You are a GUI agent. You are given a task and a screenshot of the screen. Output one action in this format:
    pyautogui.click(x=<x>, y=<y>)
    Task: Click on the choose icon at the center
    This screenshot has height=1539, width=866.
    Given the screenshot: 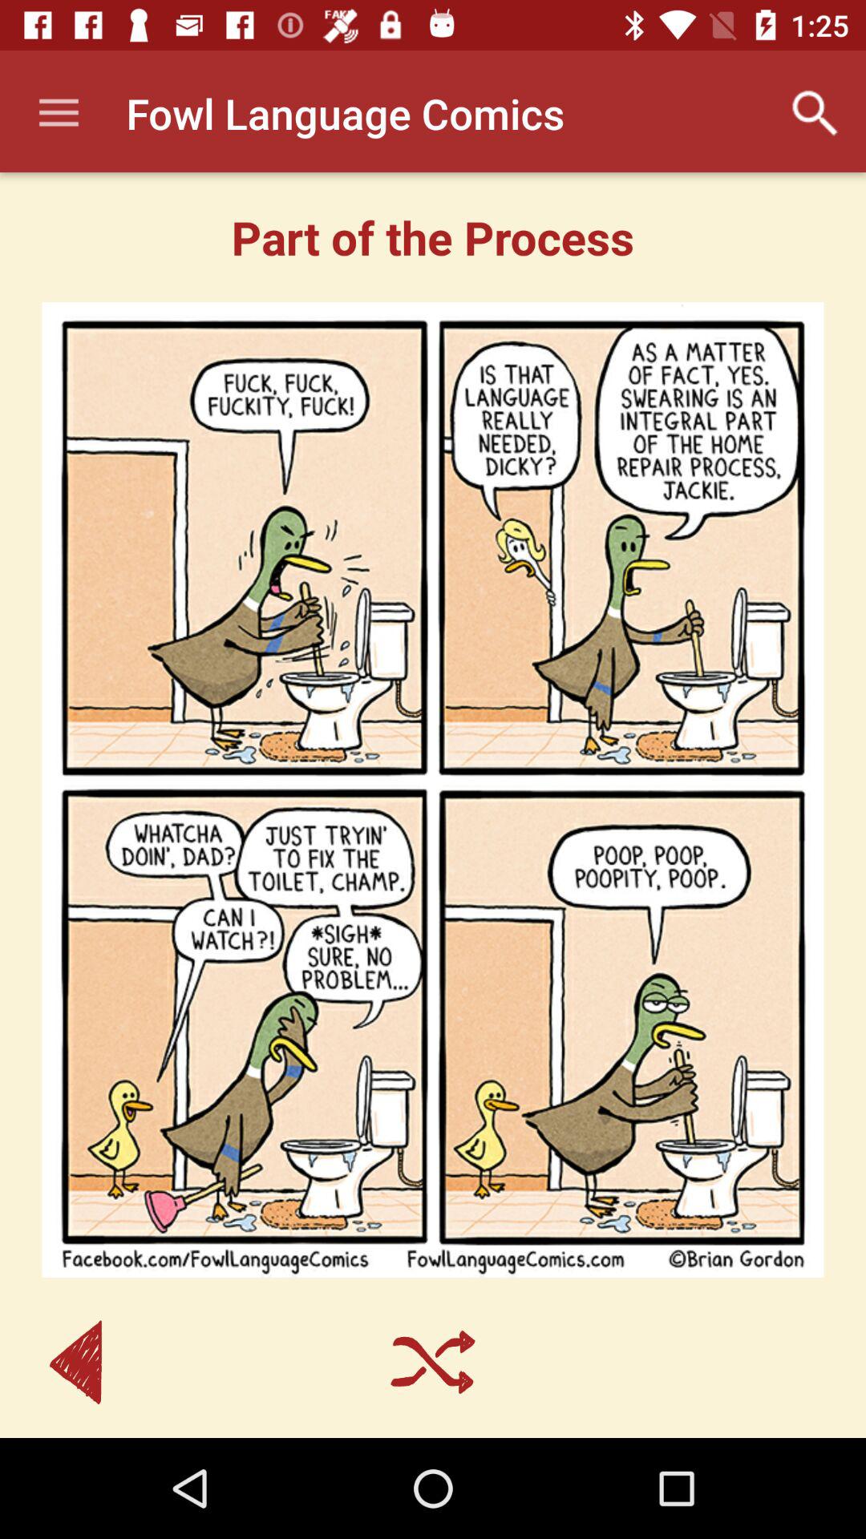 What is the action you would take?
    pyautogui.click(x=433, y=790)
    